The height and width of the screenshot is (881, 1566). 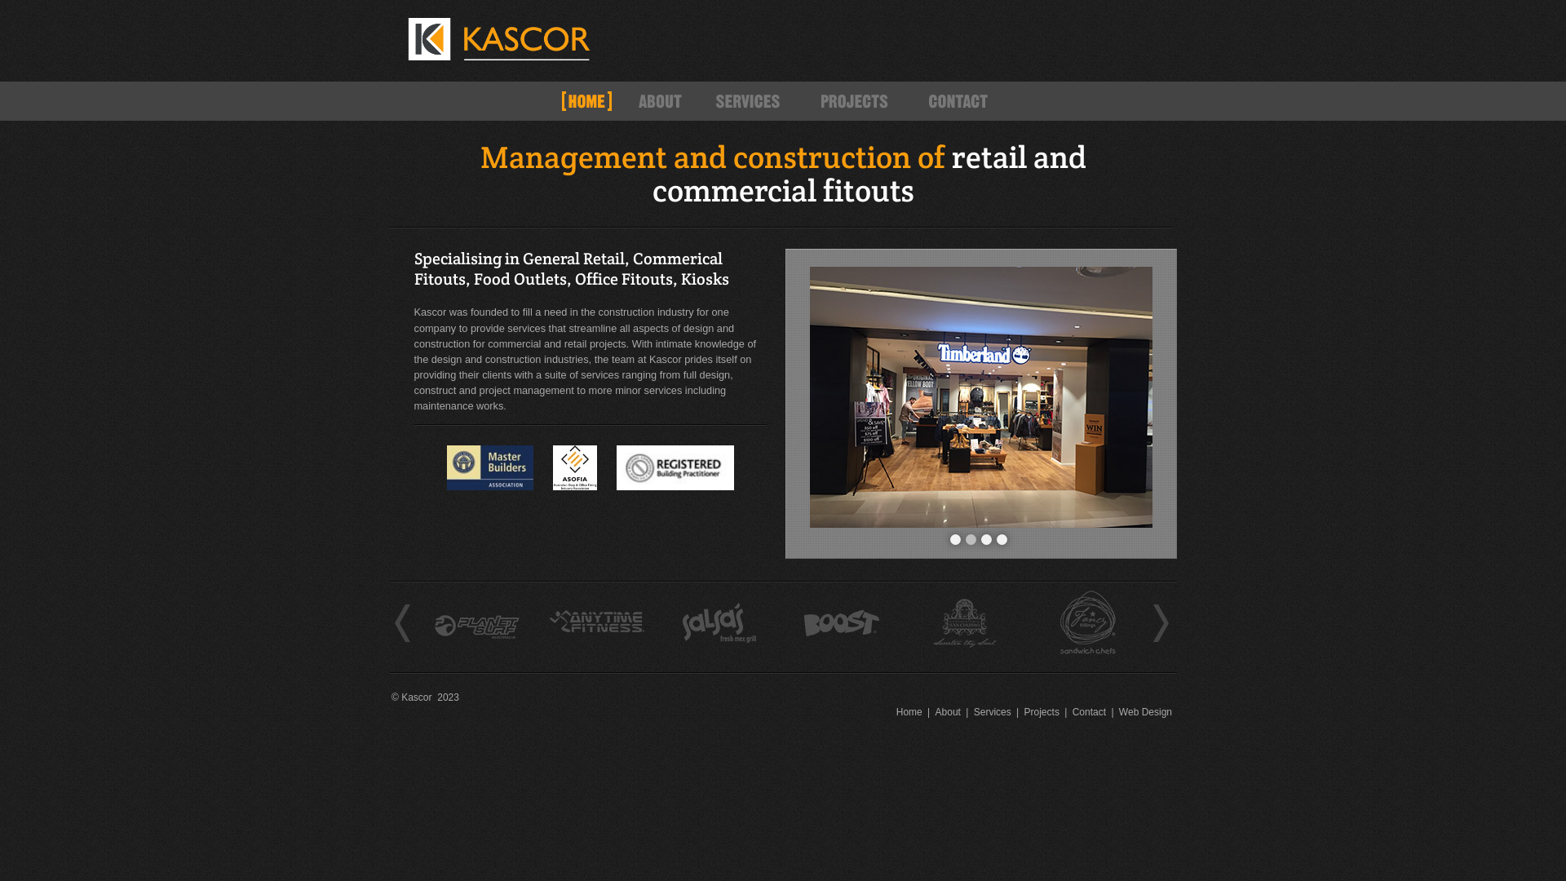 What do you see at coordinates (954, 540) in the screenshot?
I see `1` at bounding box center [954, 540].